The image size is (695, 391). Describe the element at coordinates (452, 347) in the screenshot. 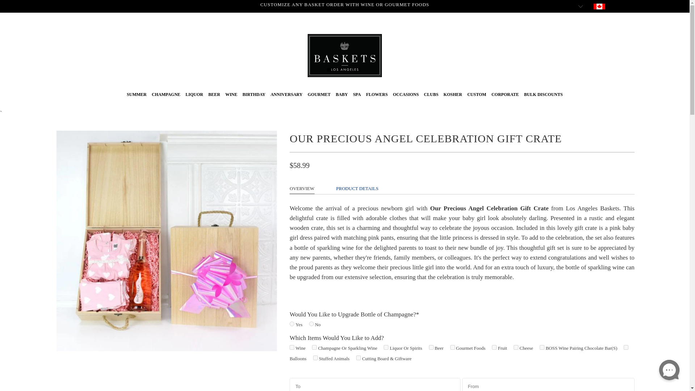

I see `Gourmet Foods` at that location.